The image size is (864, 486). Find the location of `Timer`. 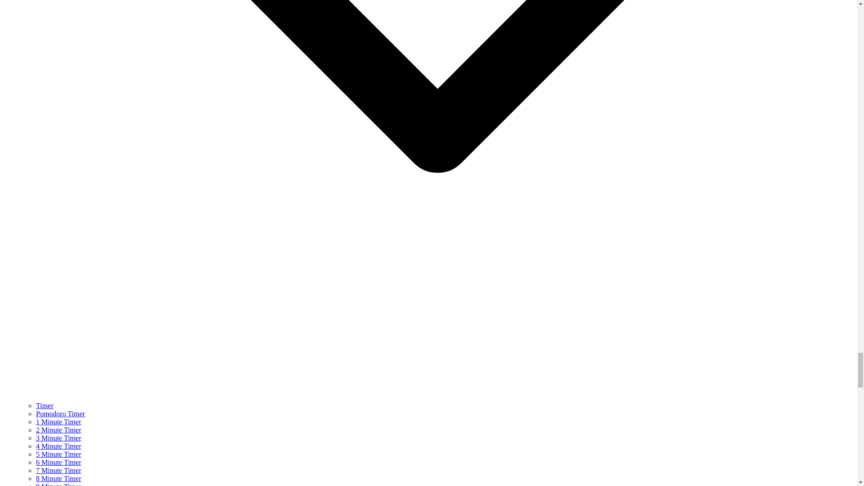

Timer is located at coordinates (45, 406).